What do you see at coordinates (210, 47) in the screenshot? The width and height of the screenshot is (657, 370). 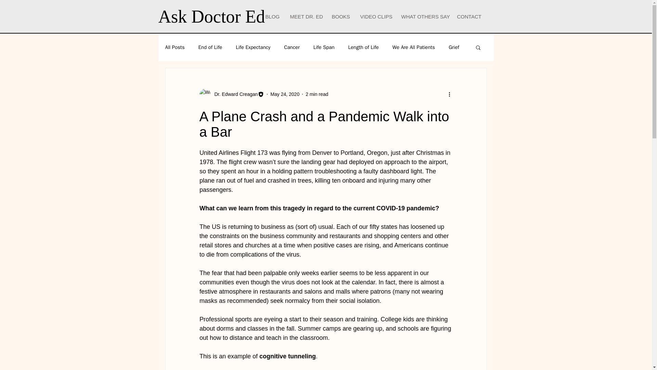 I see `End of Life` at bounding box center [210, 47].